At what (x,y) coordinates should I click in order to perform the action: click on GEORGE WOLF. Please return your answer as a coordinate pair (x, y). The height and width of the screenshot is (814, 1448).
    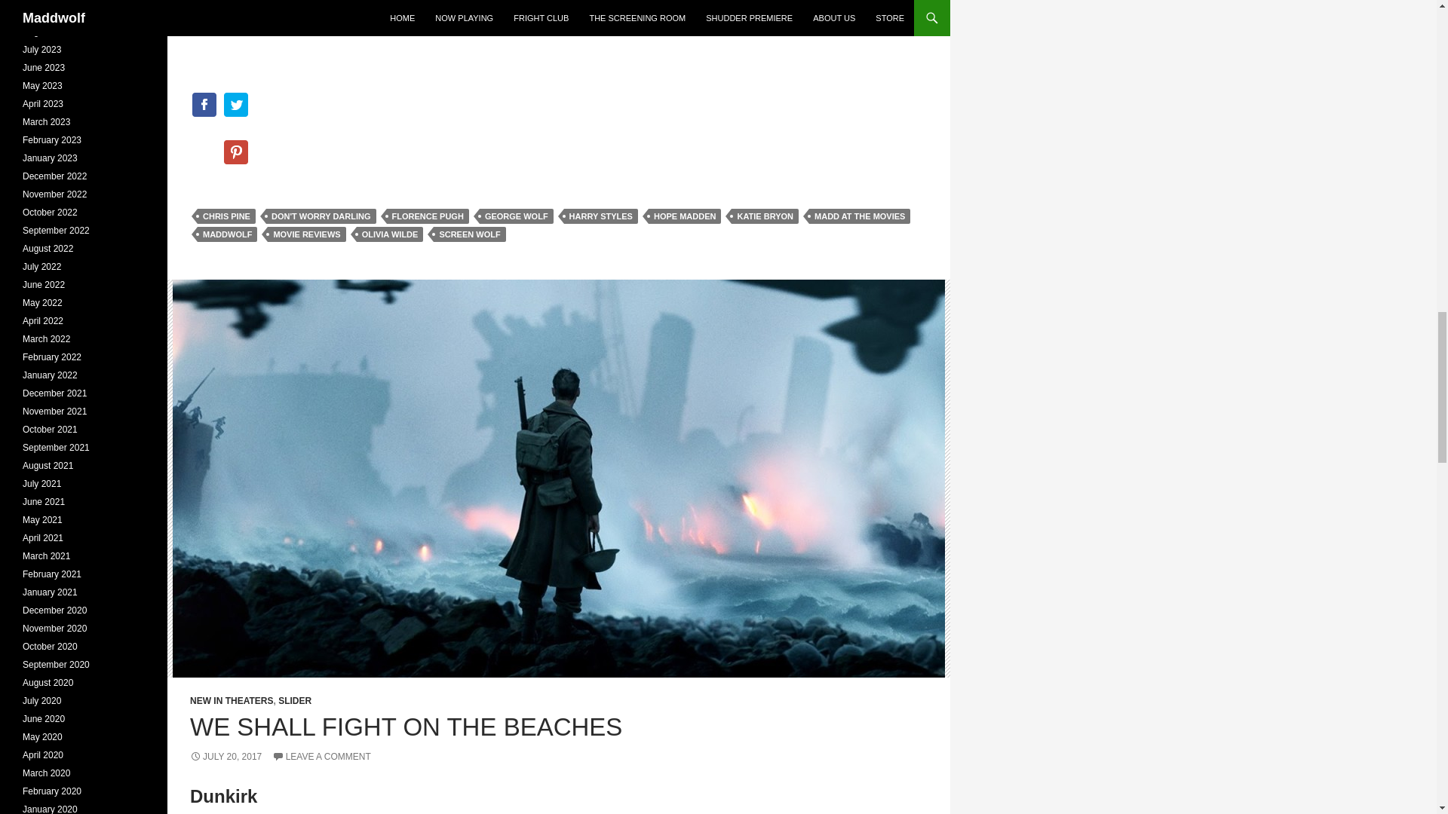
    Looking at the image, I should click on (516, 216).